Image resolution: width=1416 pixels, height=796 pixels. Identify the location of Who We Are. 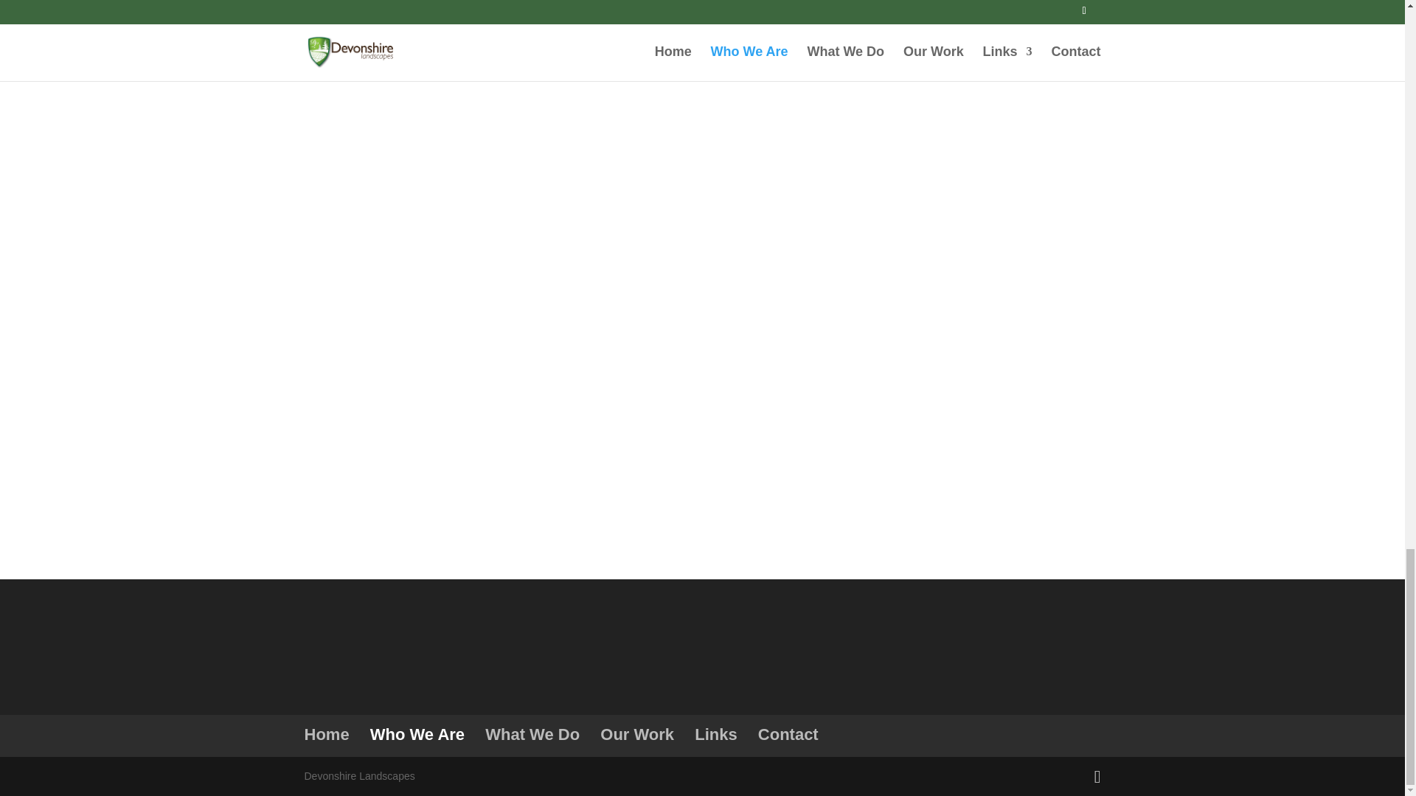
(417, 734).